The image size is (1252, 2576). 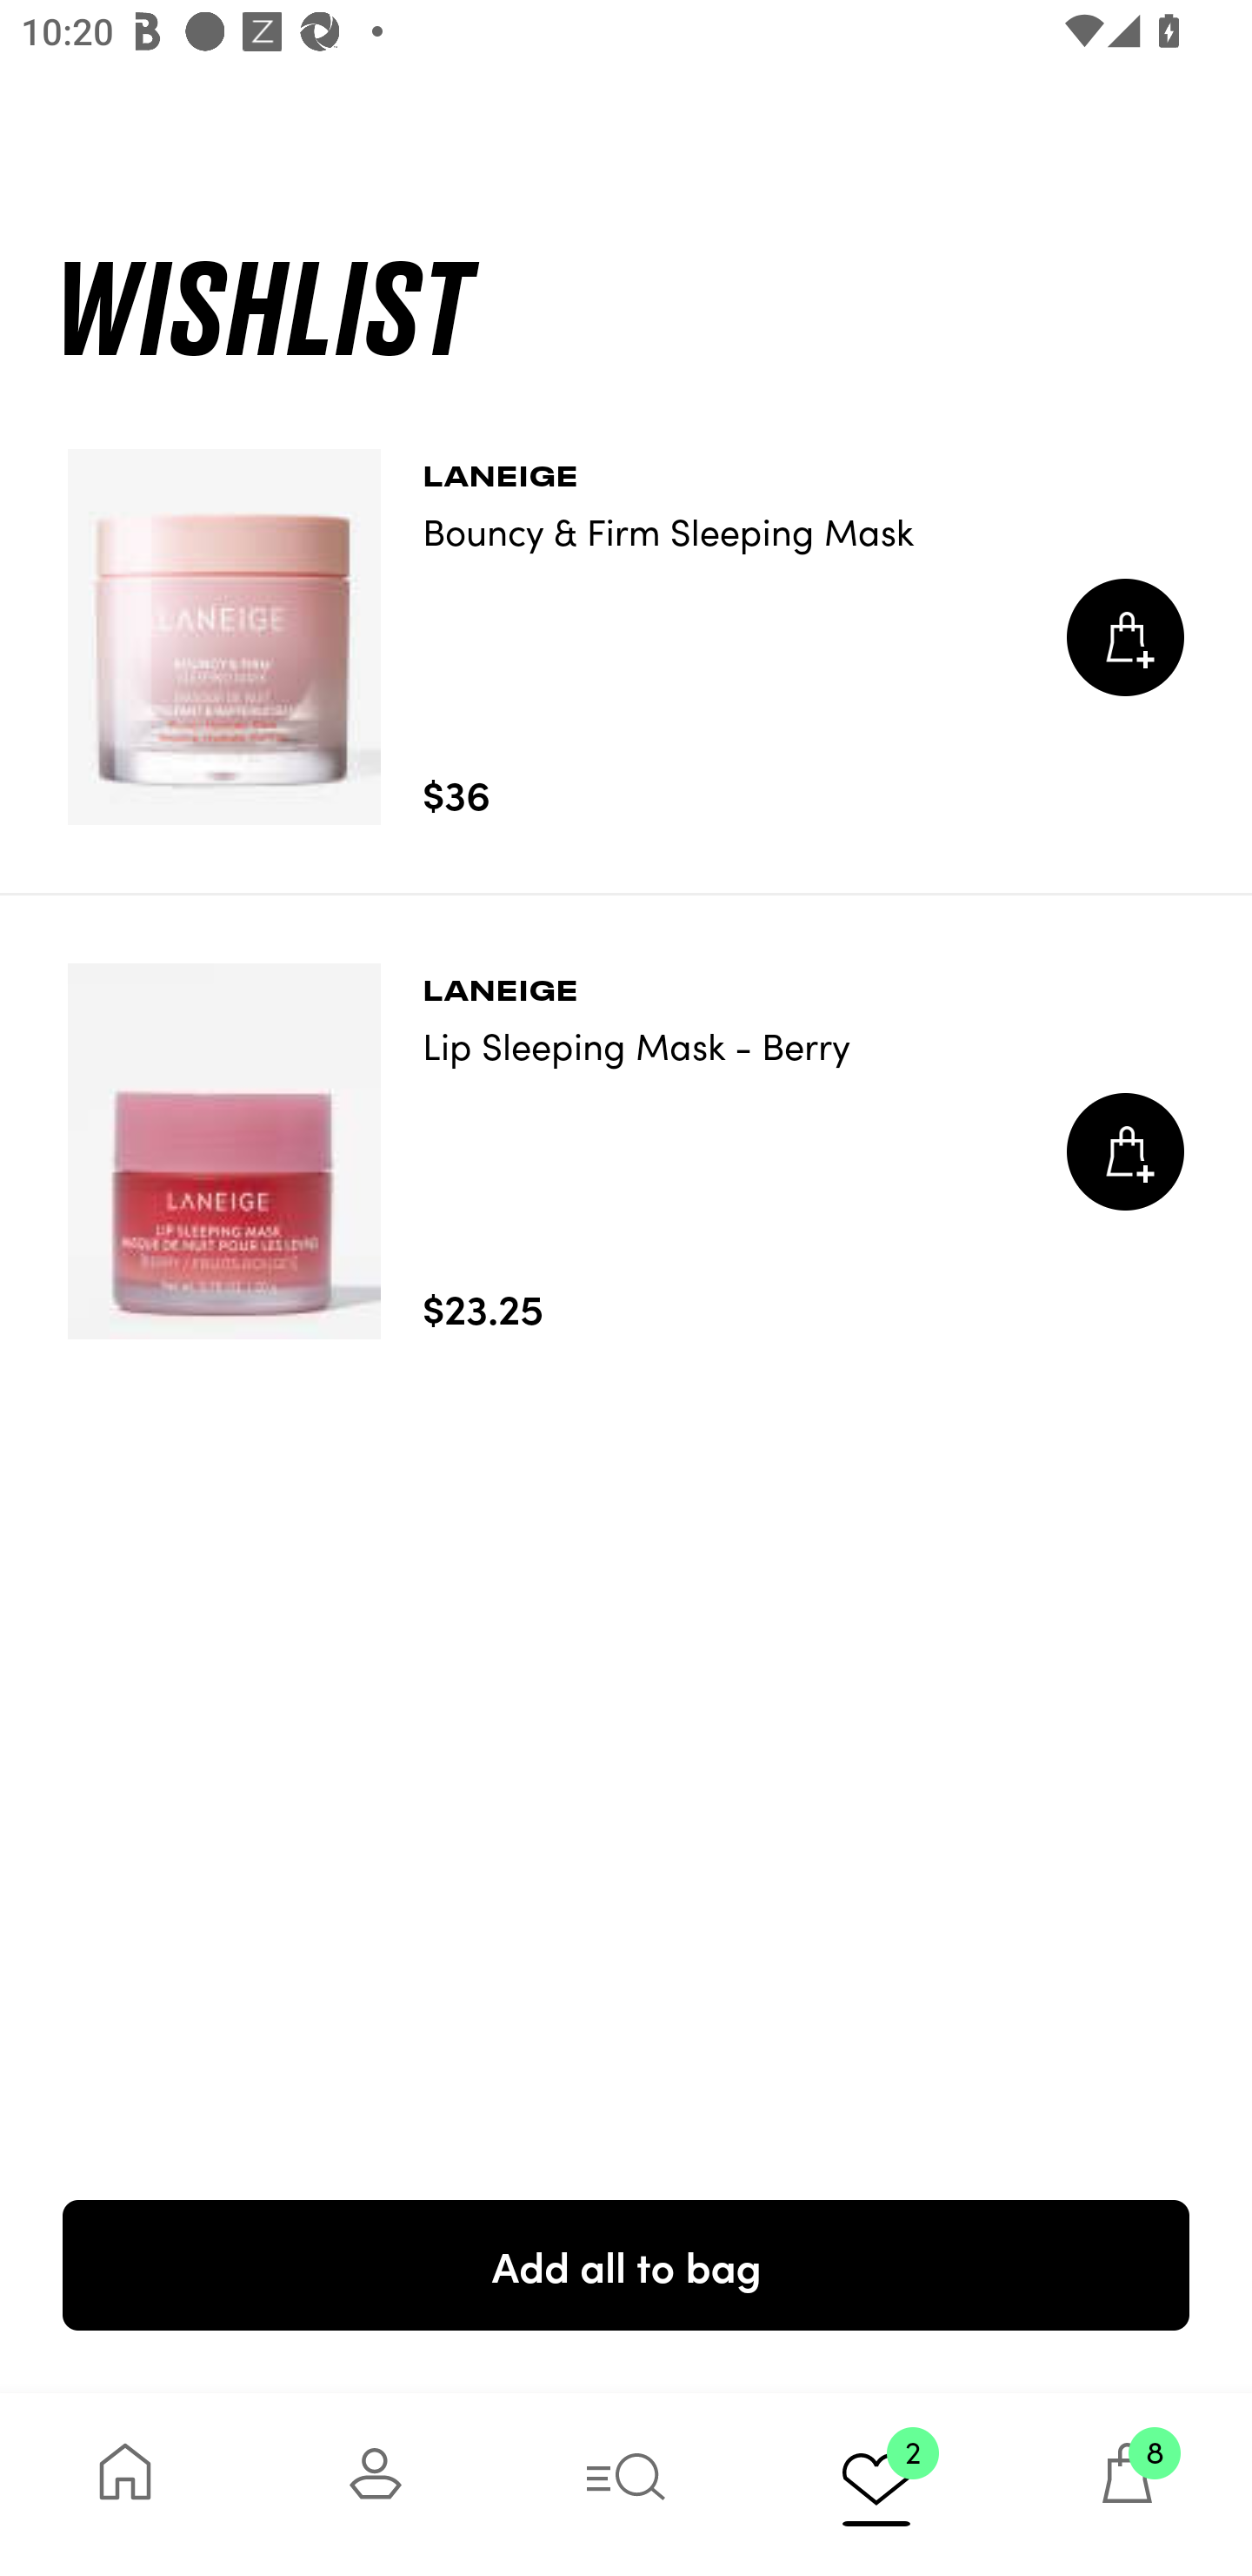 What do you see at coordinates (626, 2264) in the screenshot?
I see `Add all to bag` at bounding box center [626, 2264].